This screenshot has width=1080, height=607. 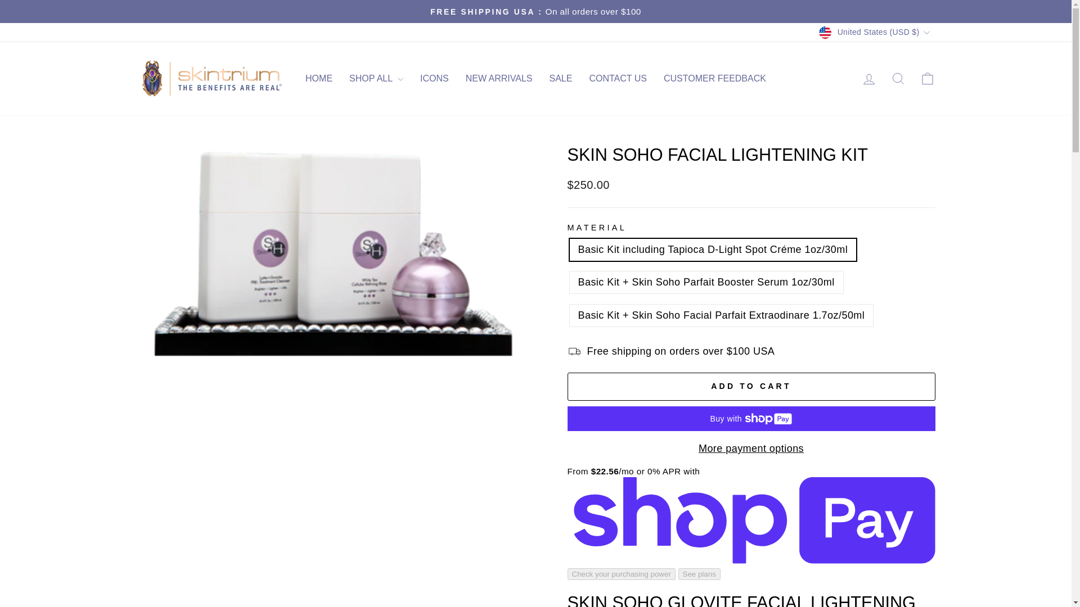 What do you see at coordinates (927, 79) in the screenshot?
I see `ICON-BAG-MINIMAL` at bounding box center [927, 79].